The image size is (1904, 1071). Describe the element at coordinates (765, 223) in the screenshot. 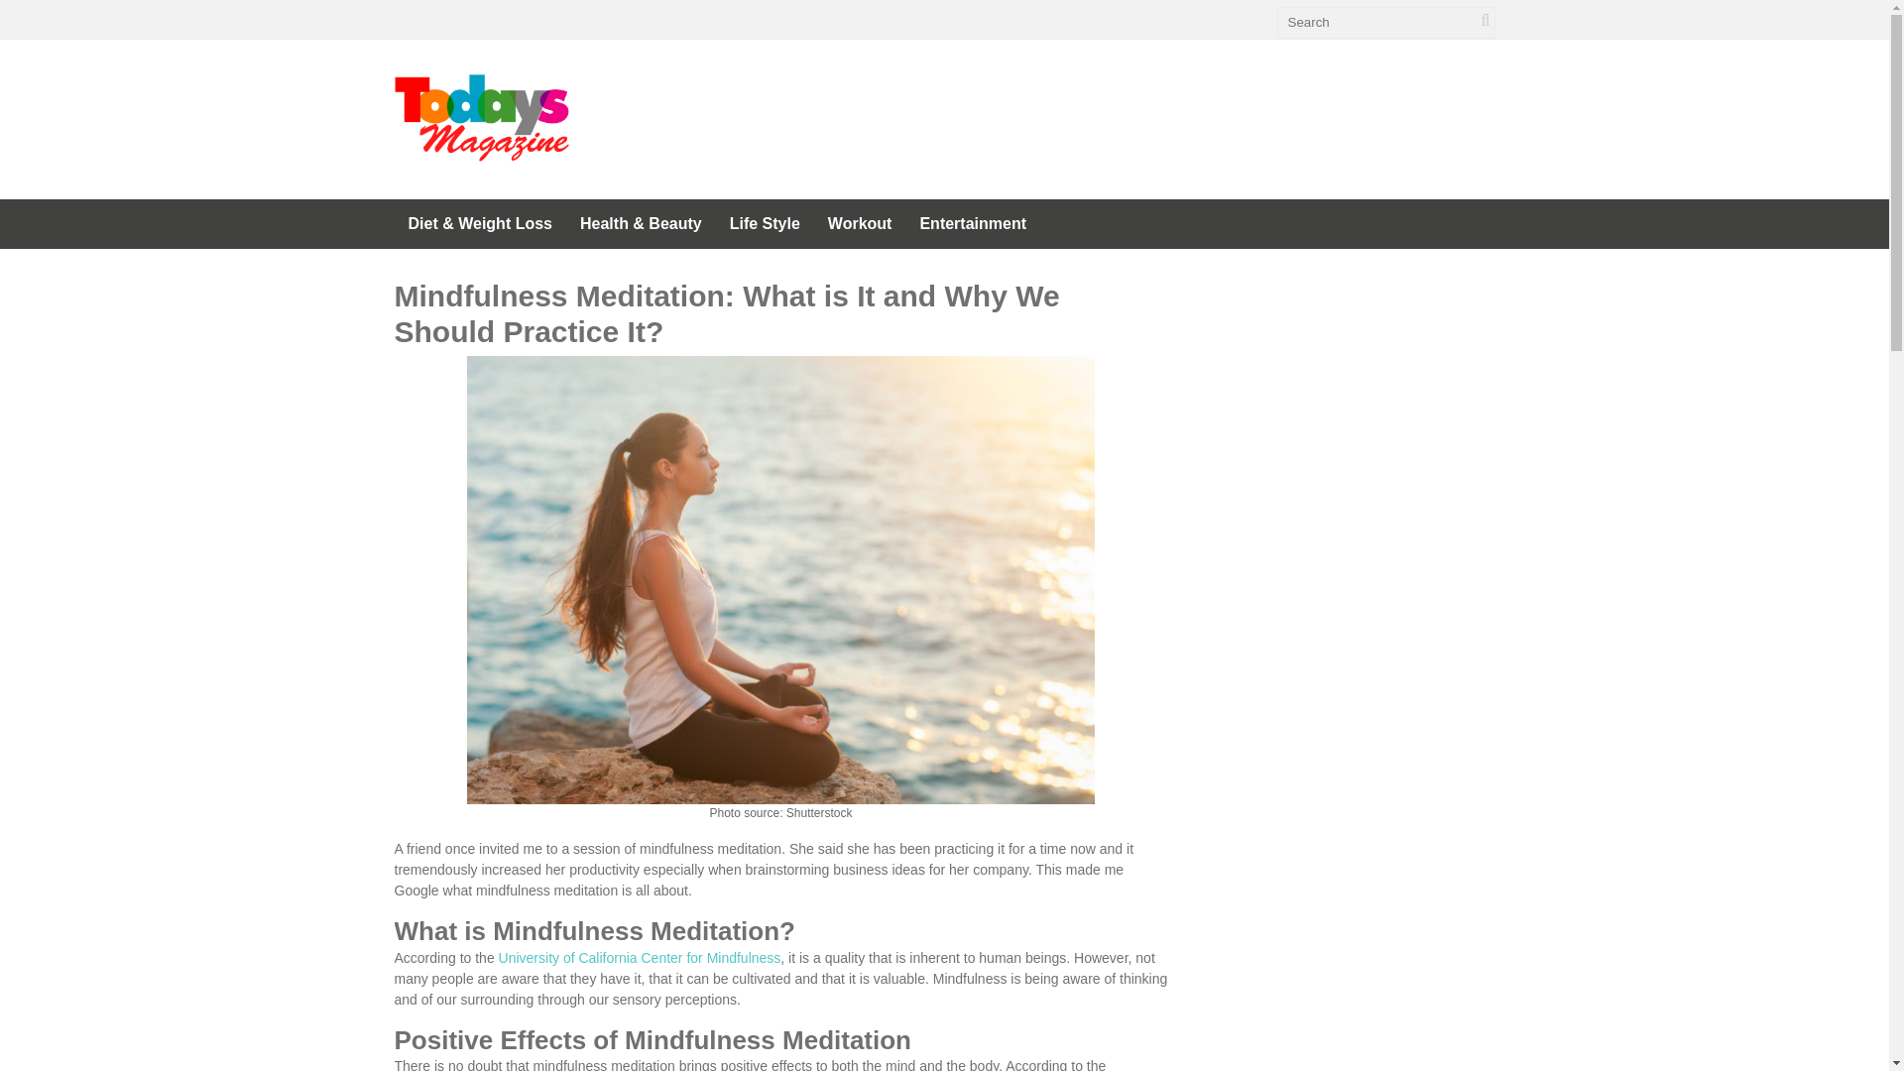

I see `Life Style` at that location.